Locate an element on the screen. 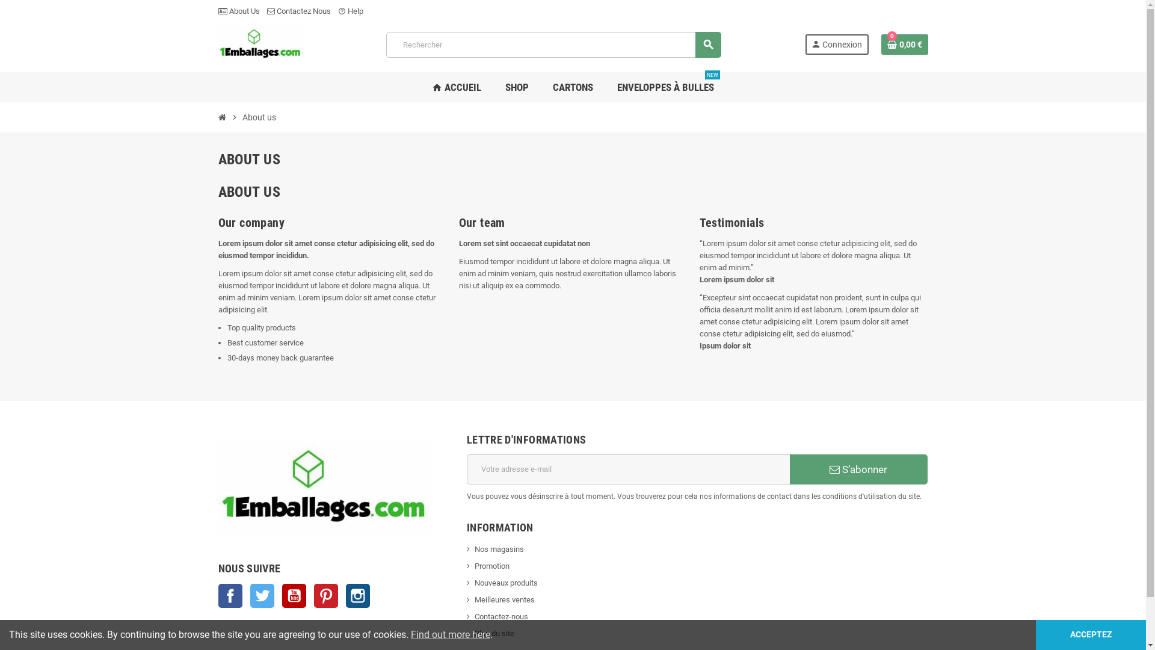  Facebook is located at coordinates (230, 596).